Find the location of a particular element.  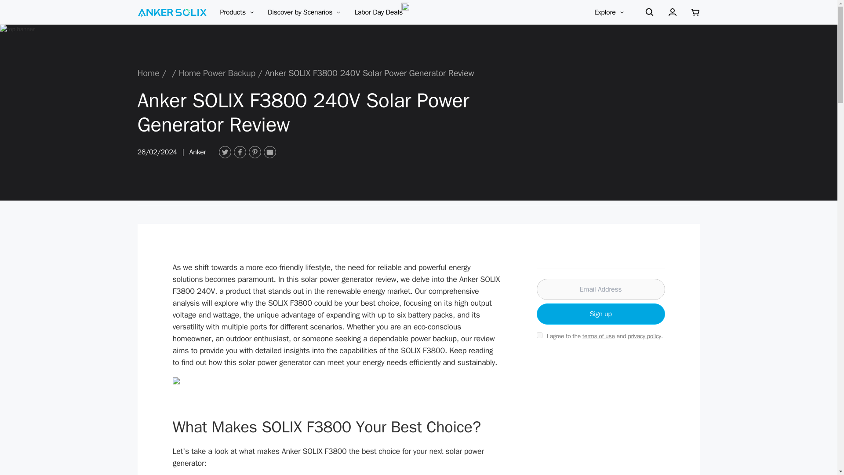

Share this on Pinterest is located at coordinates (255, 152).